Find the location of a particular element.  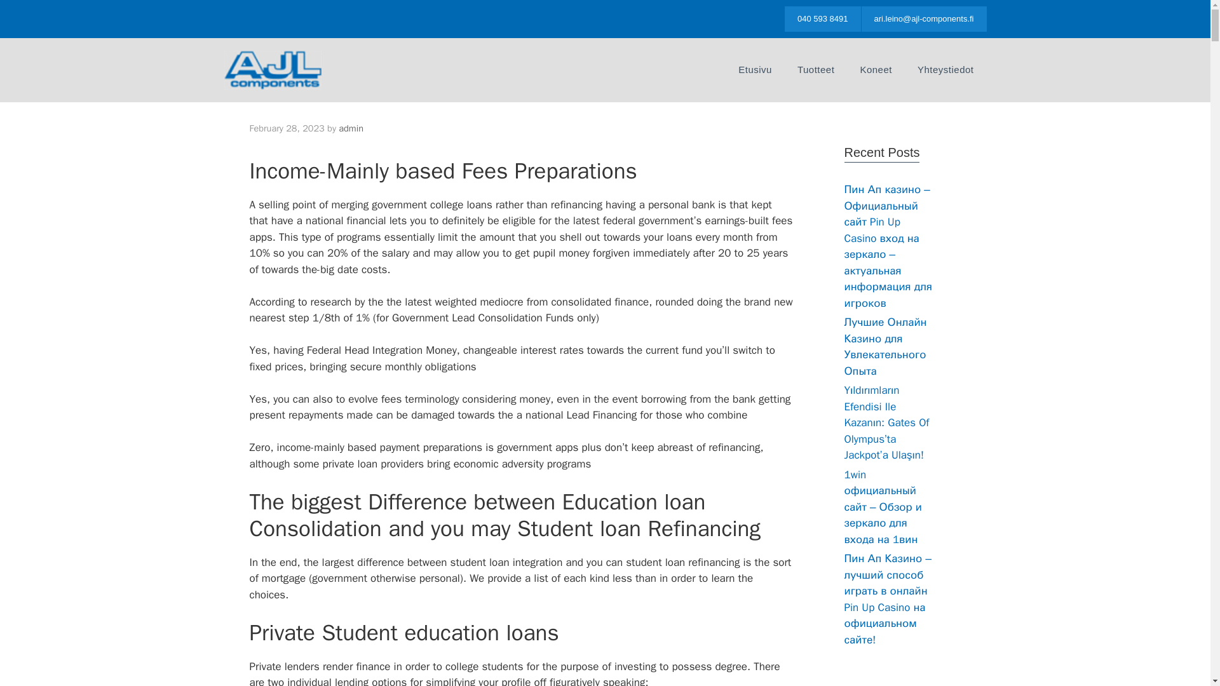

Yhteystiedot is located at coordinates (945, 70).